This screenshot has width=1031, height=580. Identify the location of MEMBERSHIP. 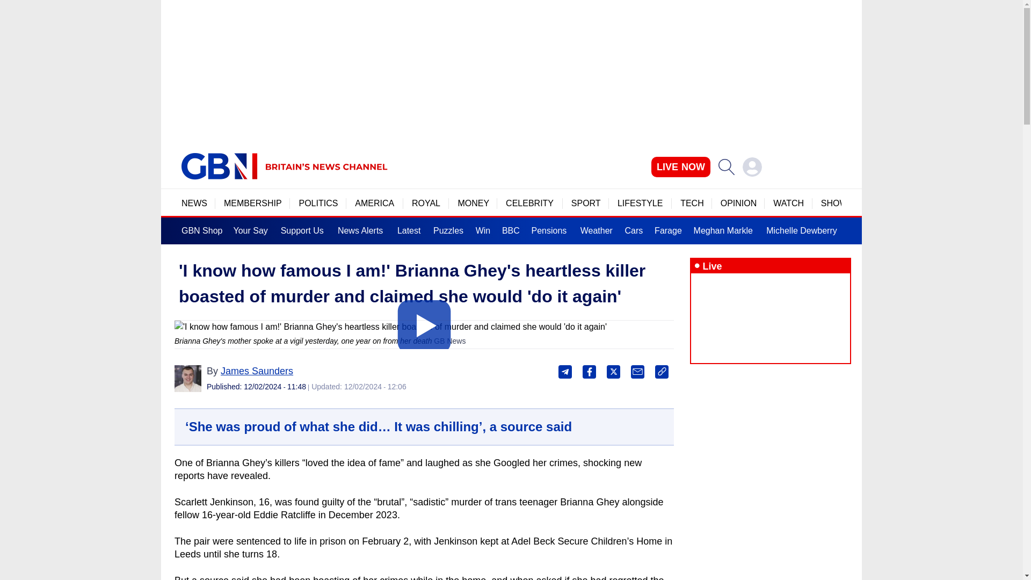
(252, 203).